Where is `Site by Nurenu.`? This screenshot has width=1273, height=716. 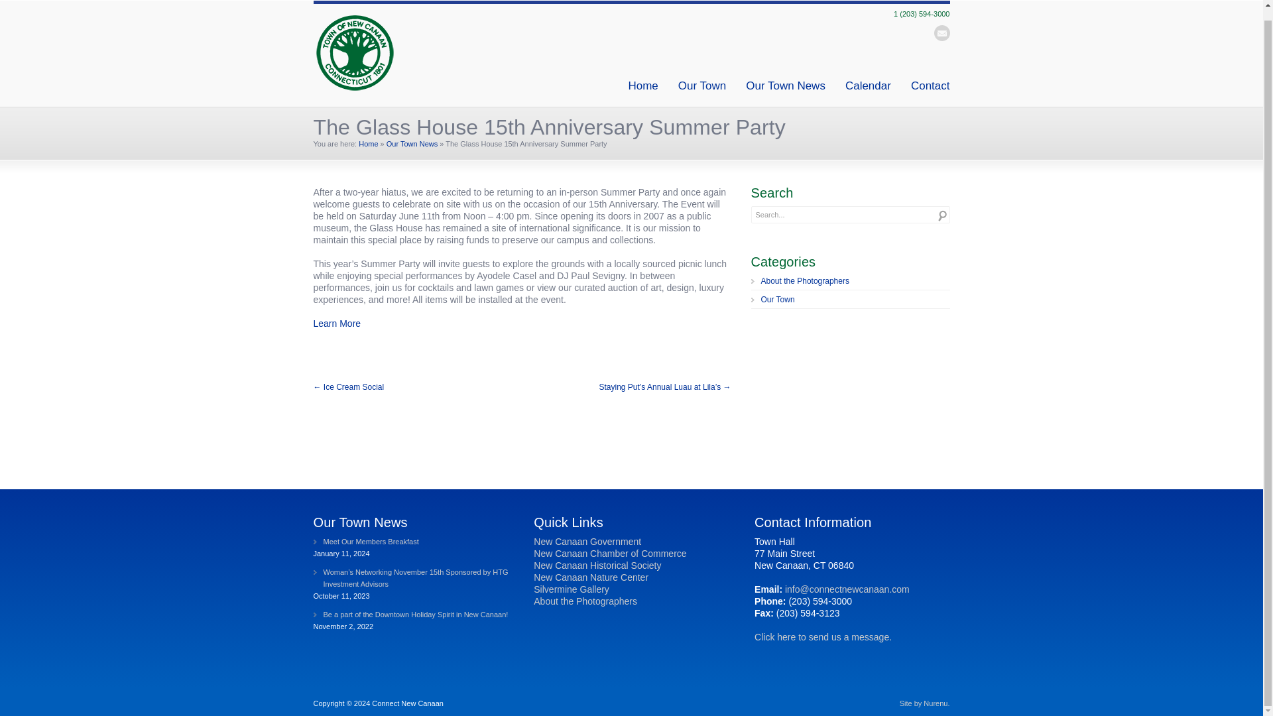
Site by Nurenu. is located at coordinates (924, 703).